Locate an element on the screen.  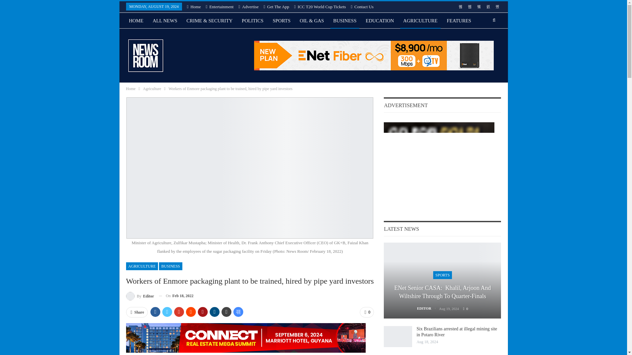
BUSINESS is located at coordinates (171, 266).